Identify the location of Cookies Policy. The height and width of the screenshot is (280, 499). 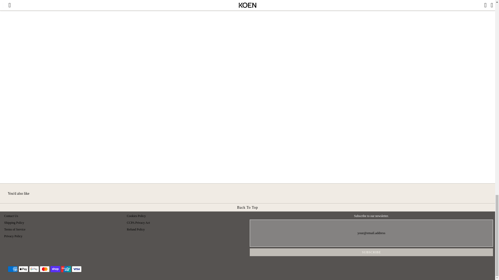
(136, 216).